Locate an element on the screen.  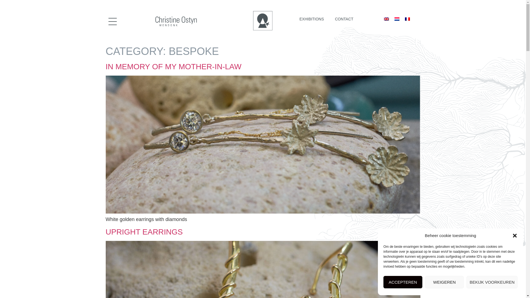
EXHIBITIONS is located at coordinates (312, 19).